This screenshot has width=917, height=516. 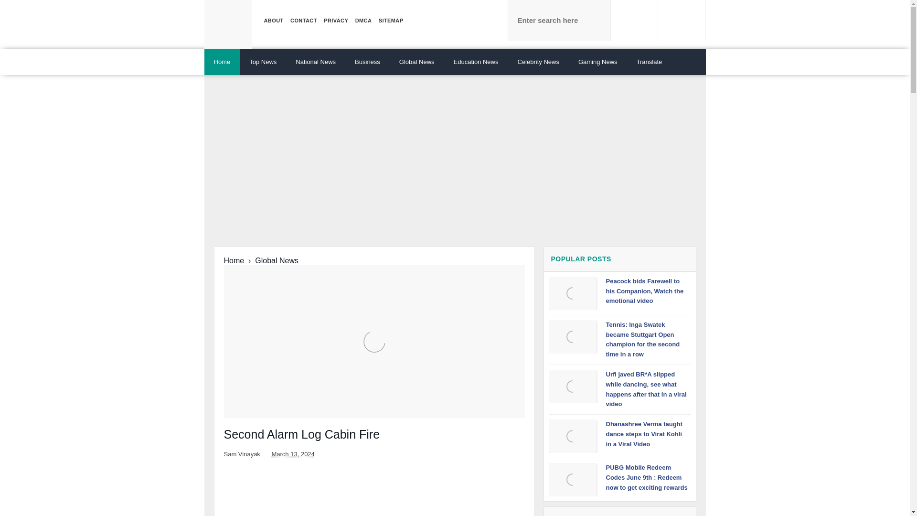 I want to click on Home, so click(x=223, y=61).